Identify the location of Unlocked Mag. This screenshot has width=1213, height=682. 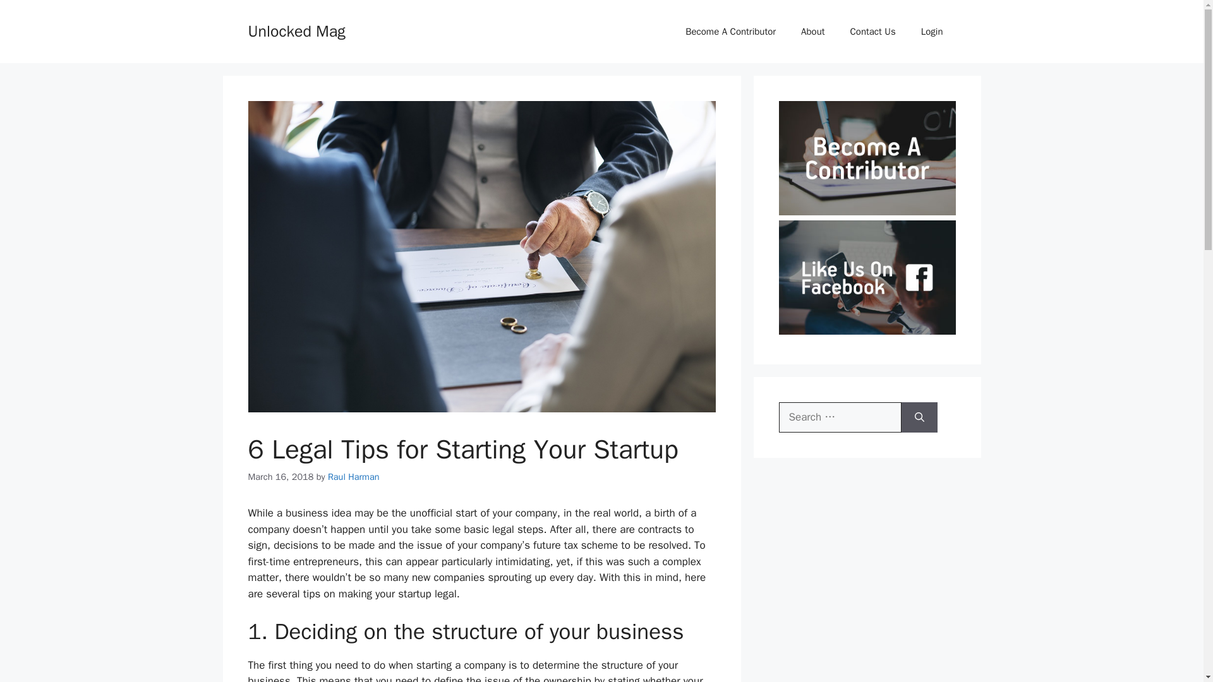
(296, 30).